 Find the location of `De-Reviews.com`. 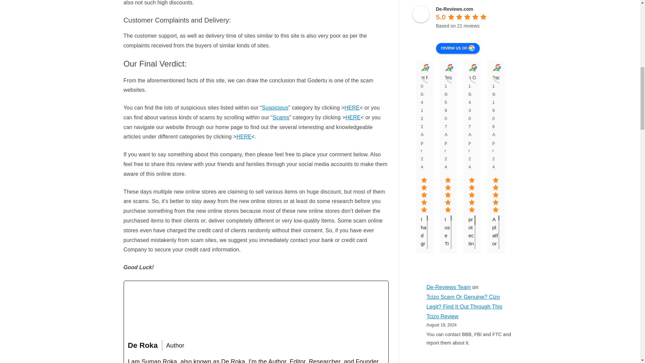

De-Reviews.com is located at coordinates (421, 14).